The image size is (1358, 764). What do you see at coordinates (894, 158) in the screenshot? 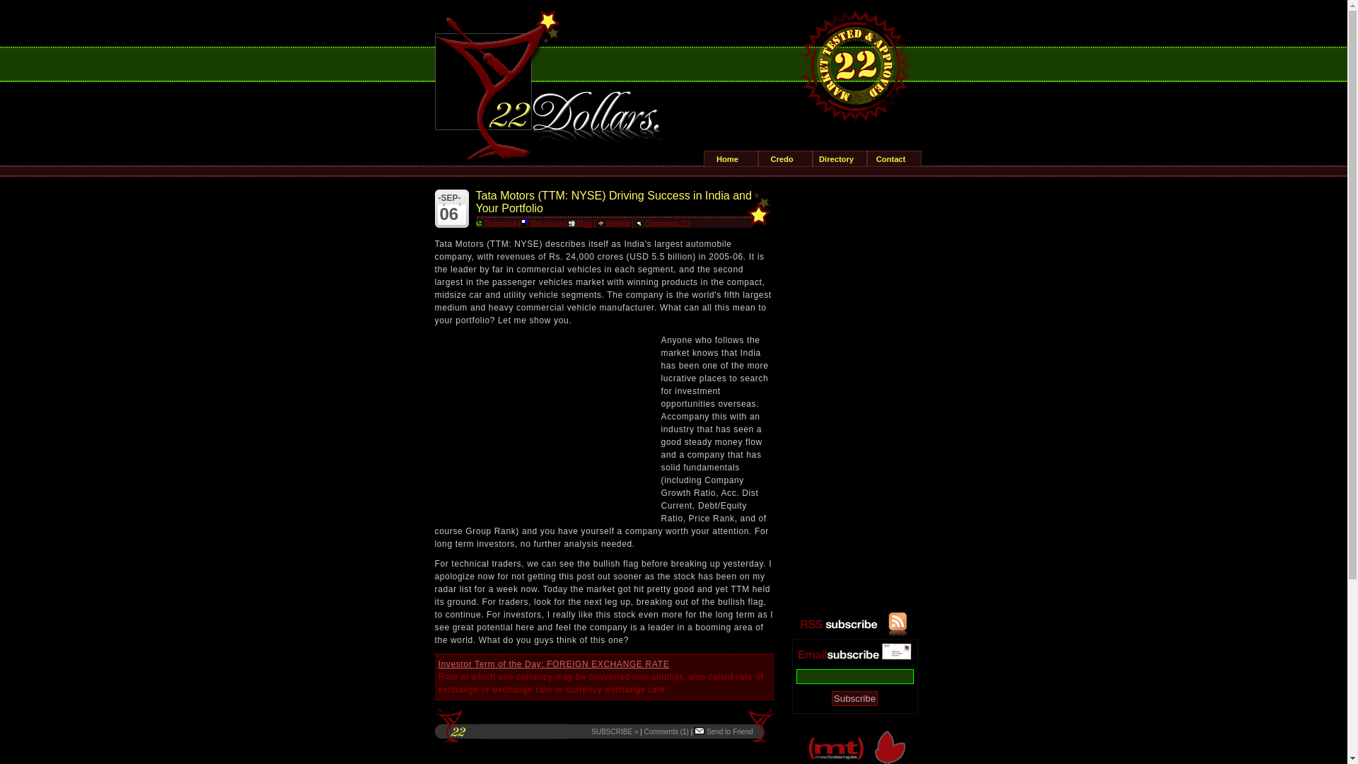
I see `Contact` at bounding box center [894, 158].